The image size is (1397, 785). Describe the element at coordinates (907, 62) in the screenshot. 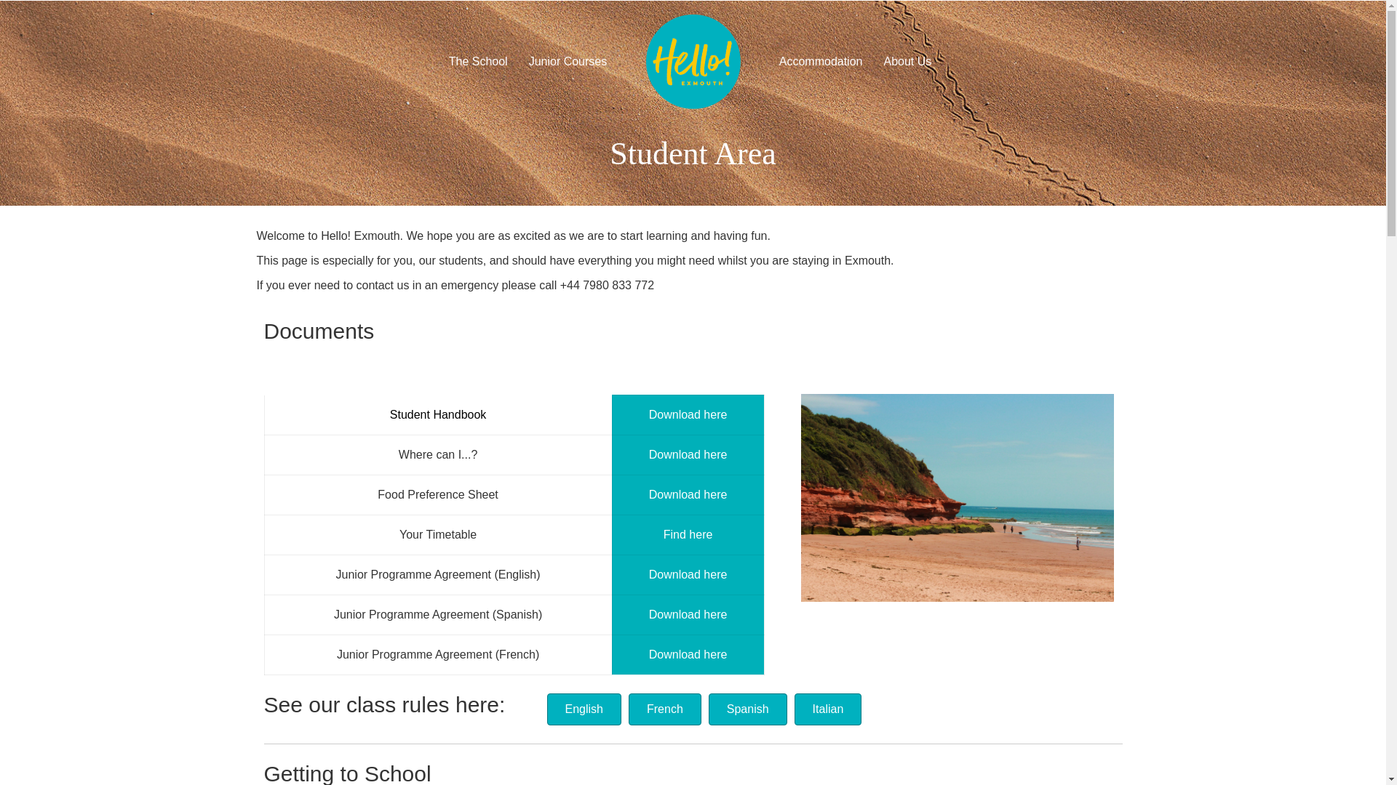

I see `About Us` at that location.